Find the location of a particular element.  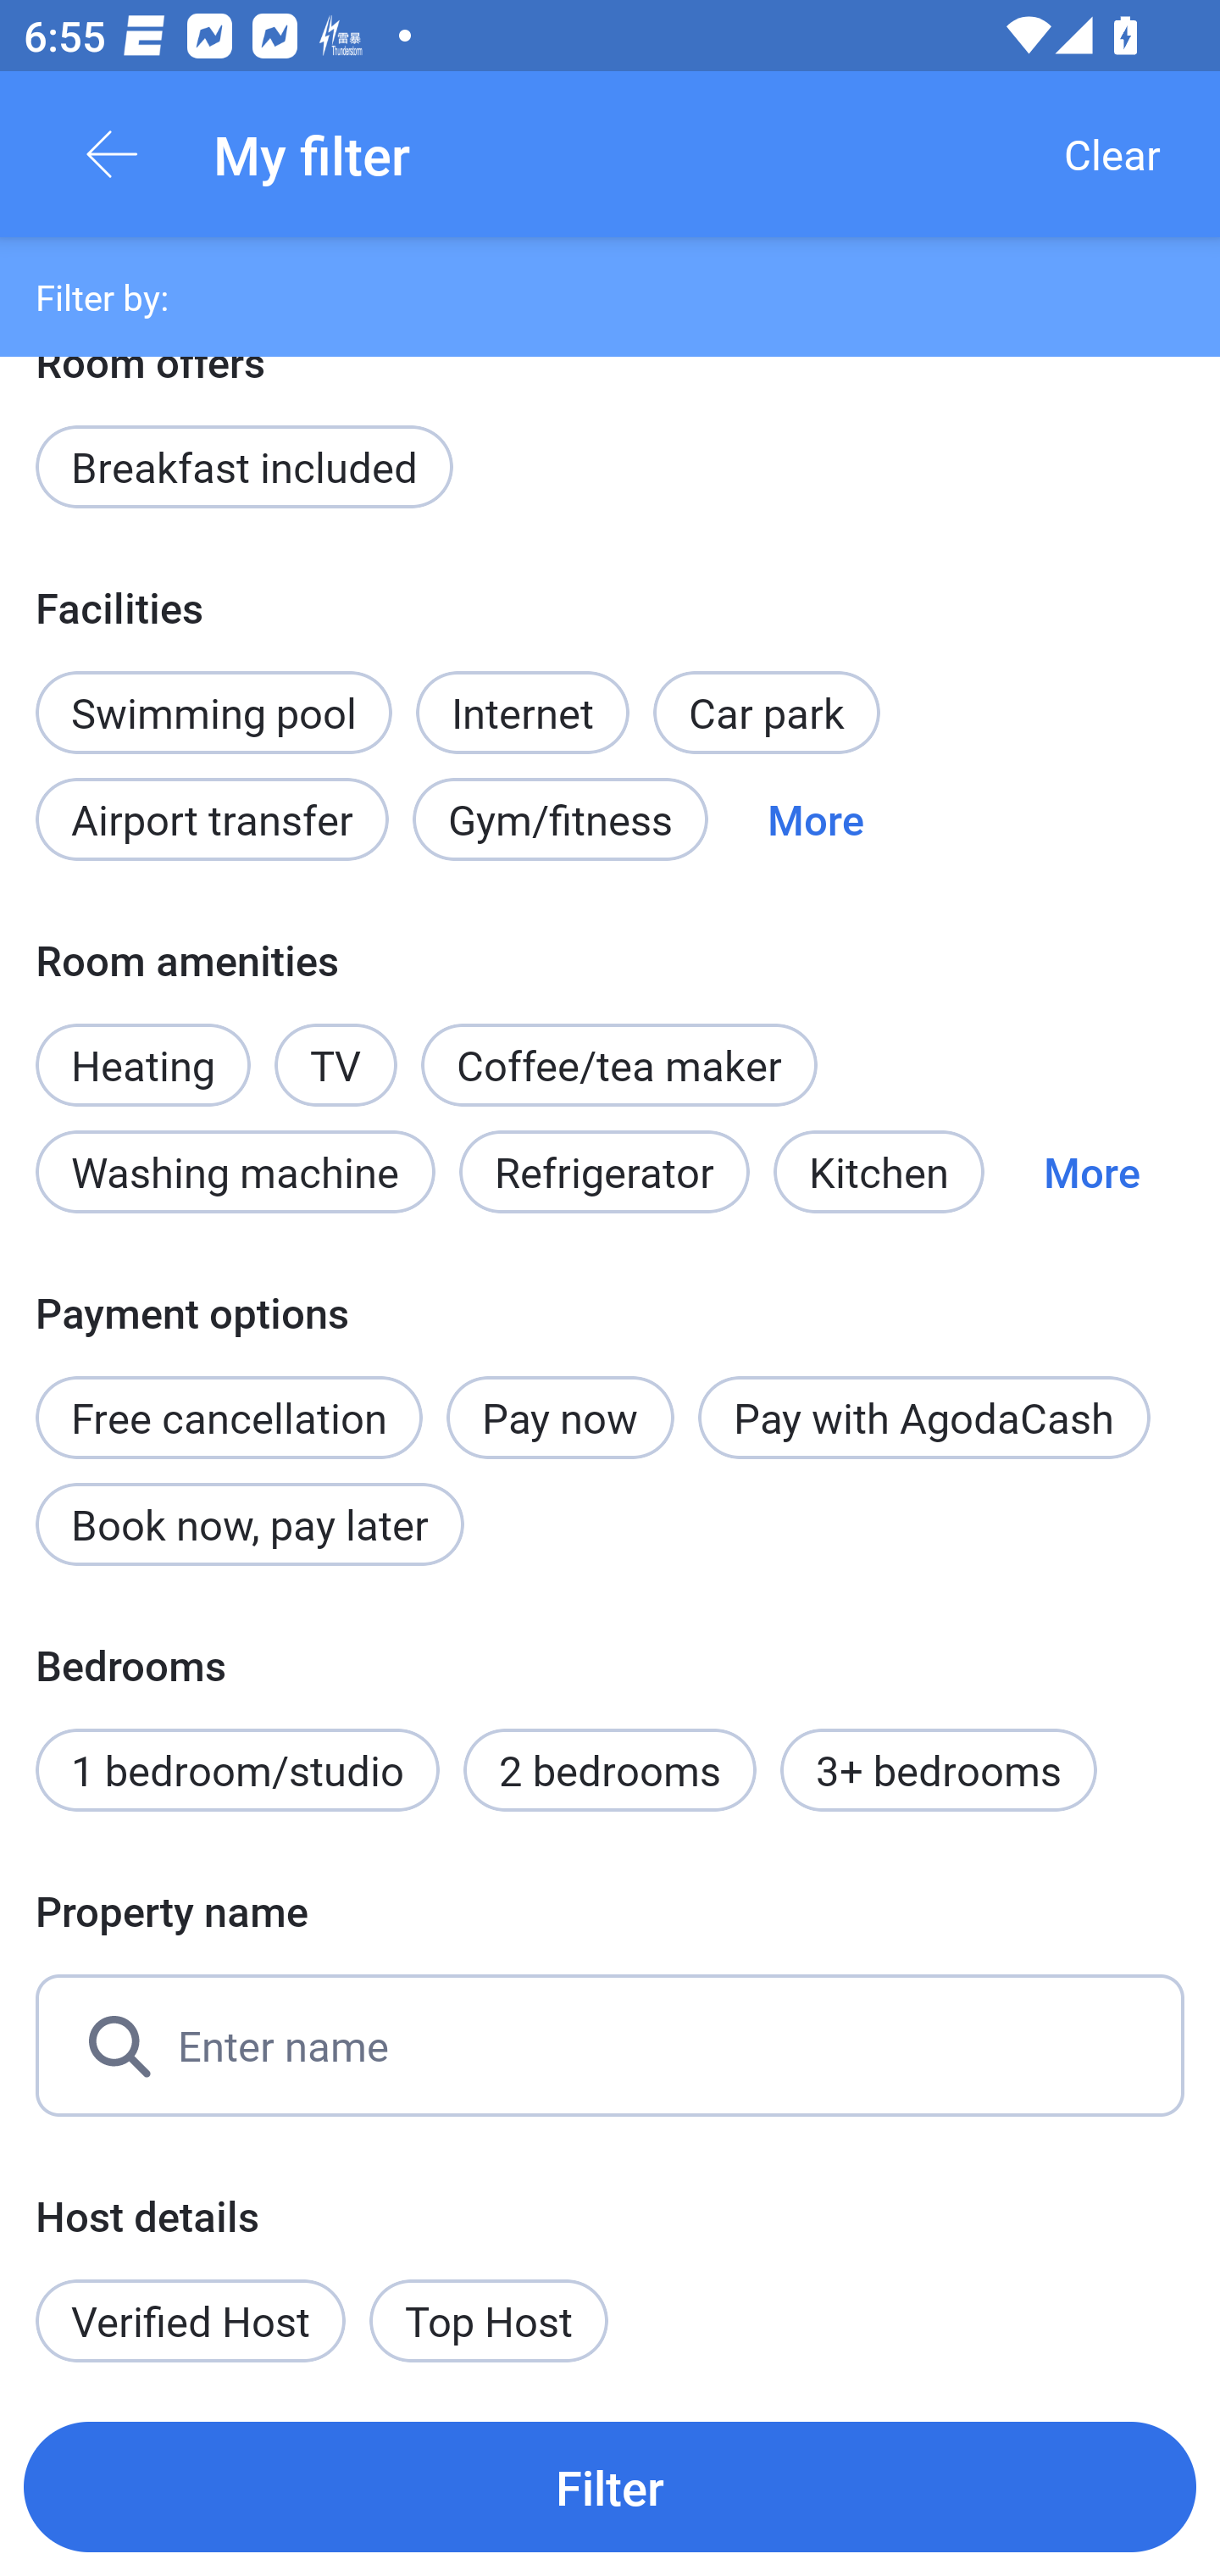

Kitchen is located at coordinates (879, 1172).